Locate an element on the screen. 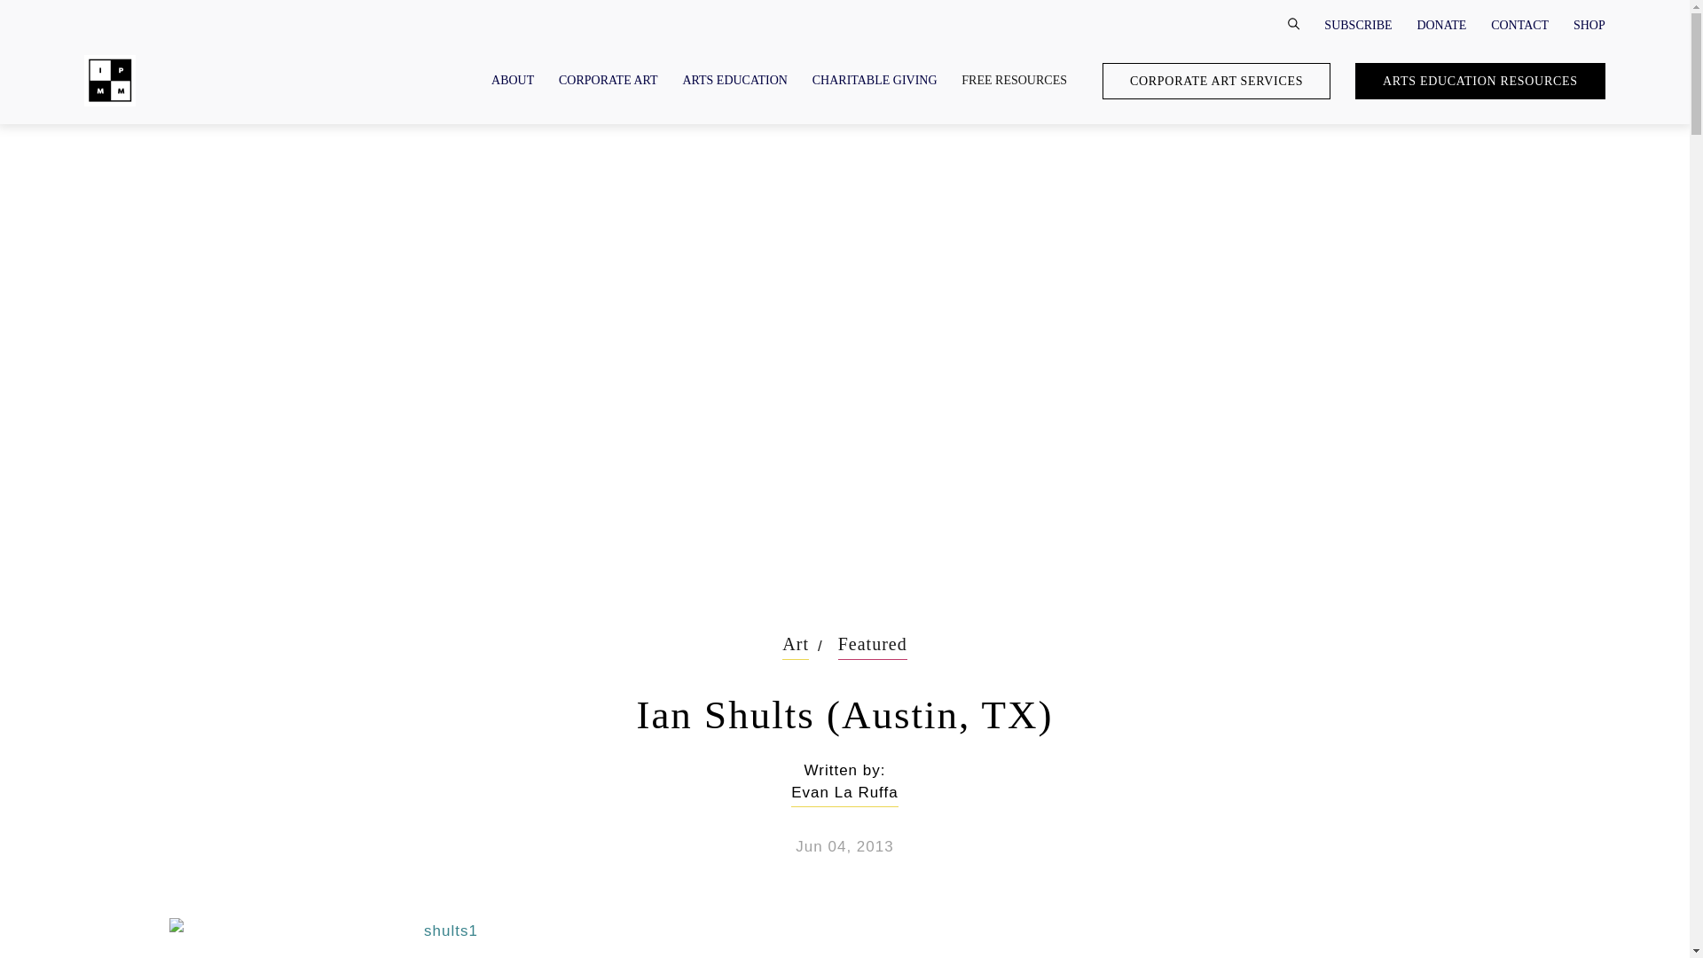 The image size is (1703, 958). FREE RESOURCES is located at coordinates (1015, 80).